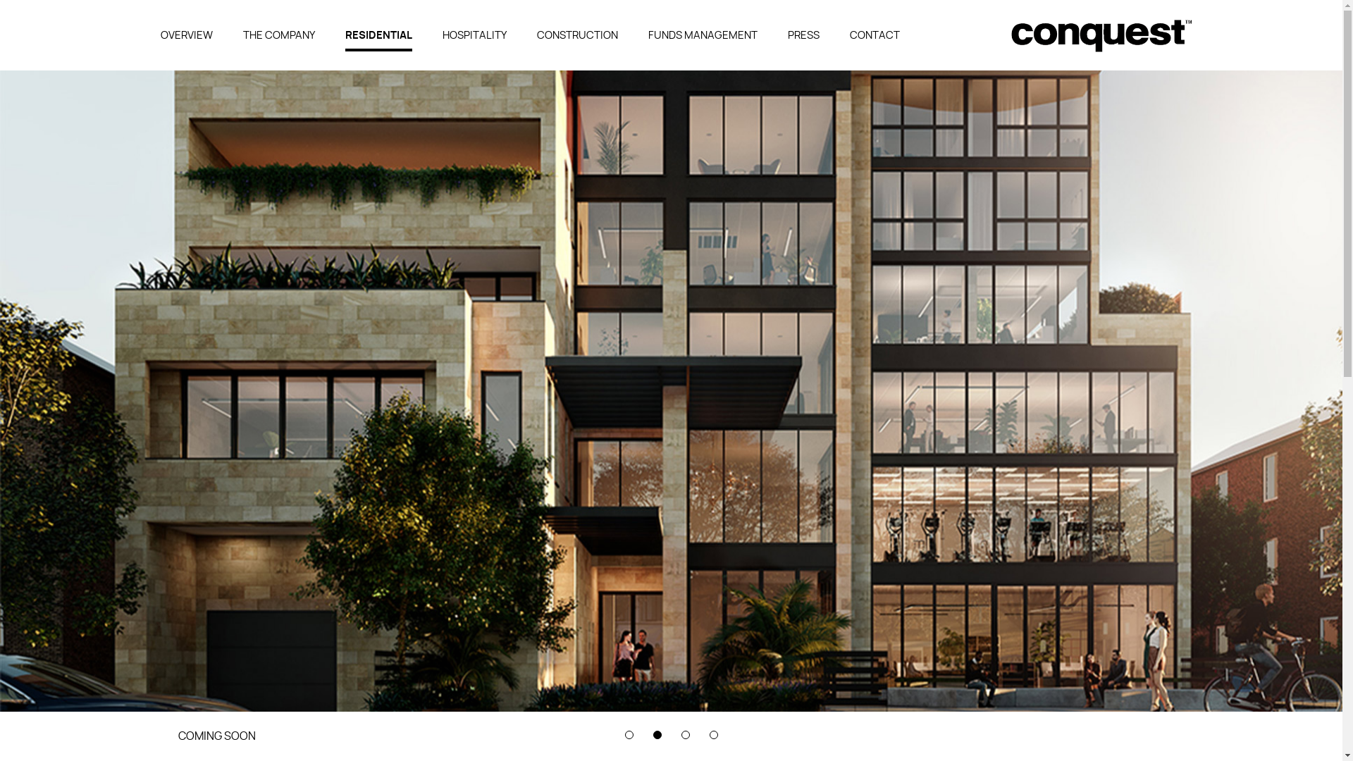 The width and height of the screenshot is (1353, 761). Describe the element at coordinates (187, 36) in the screenshot. I see `OVERVIEW` at that location.